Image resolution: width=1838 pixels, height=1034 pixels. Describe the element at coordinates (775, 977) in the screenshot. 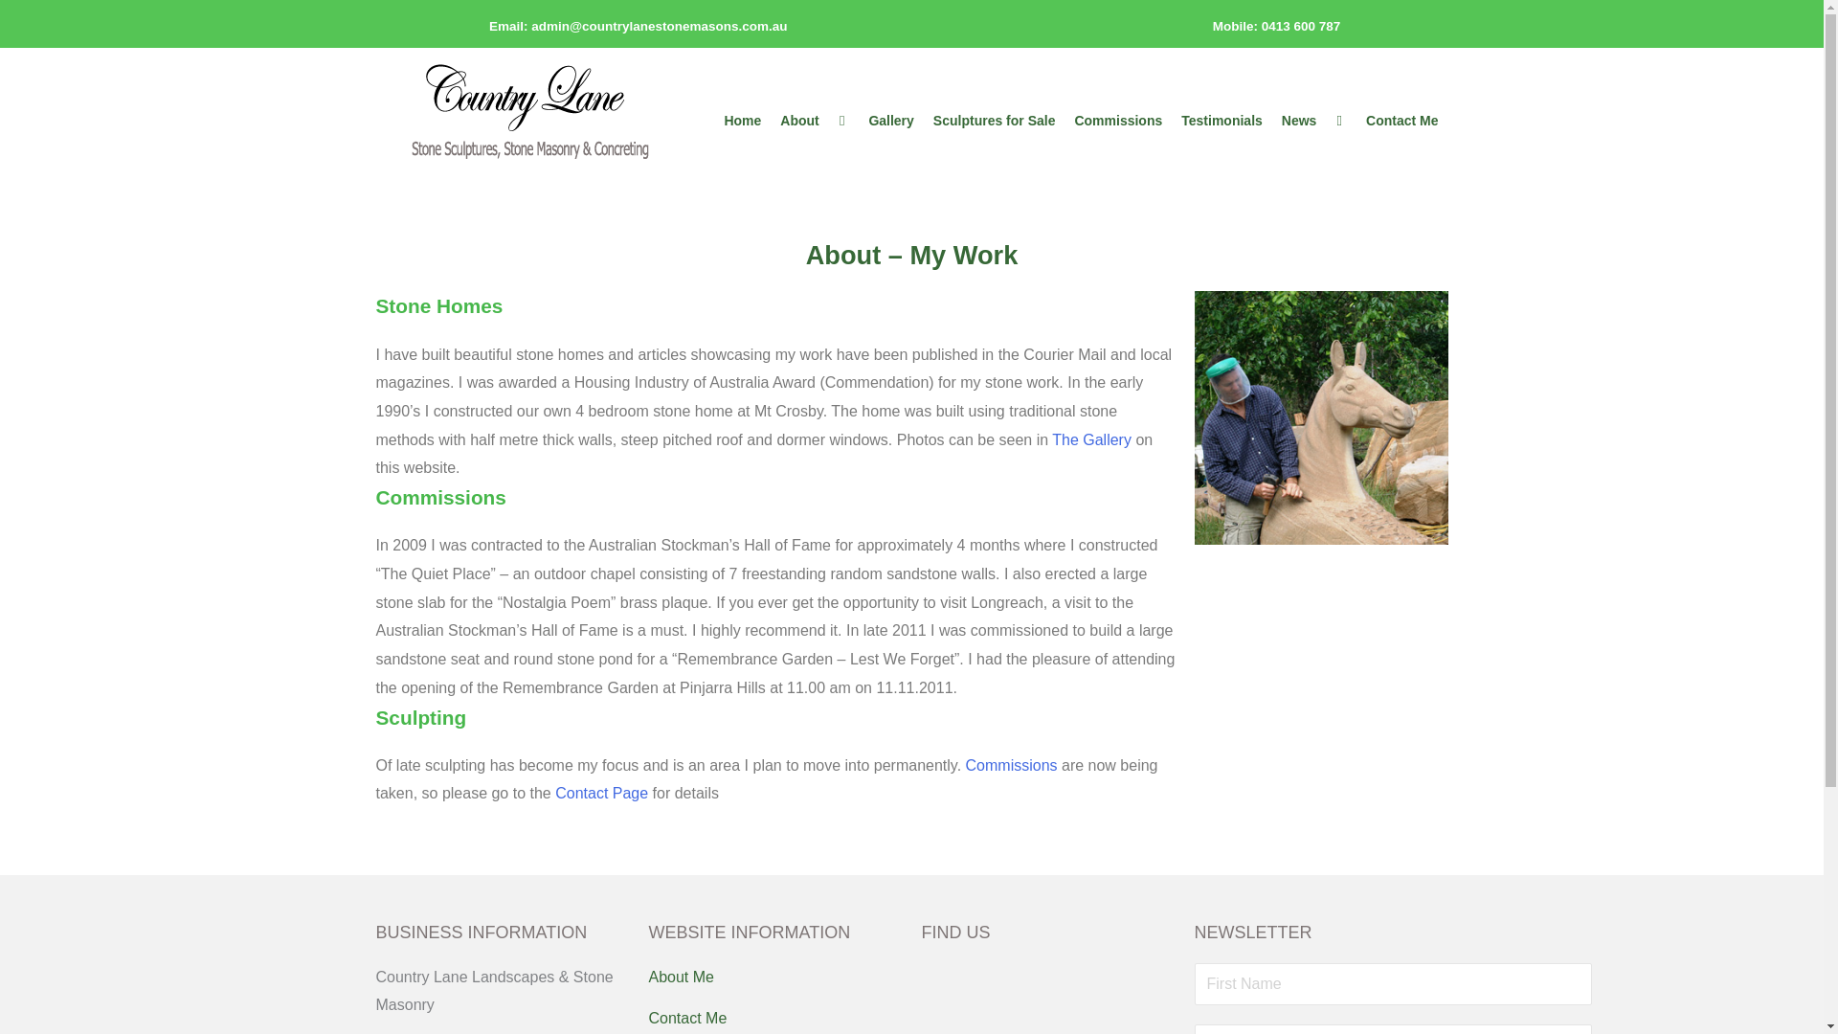

I see `About Me` at that location.